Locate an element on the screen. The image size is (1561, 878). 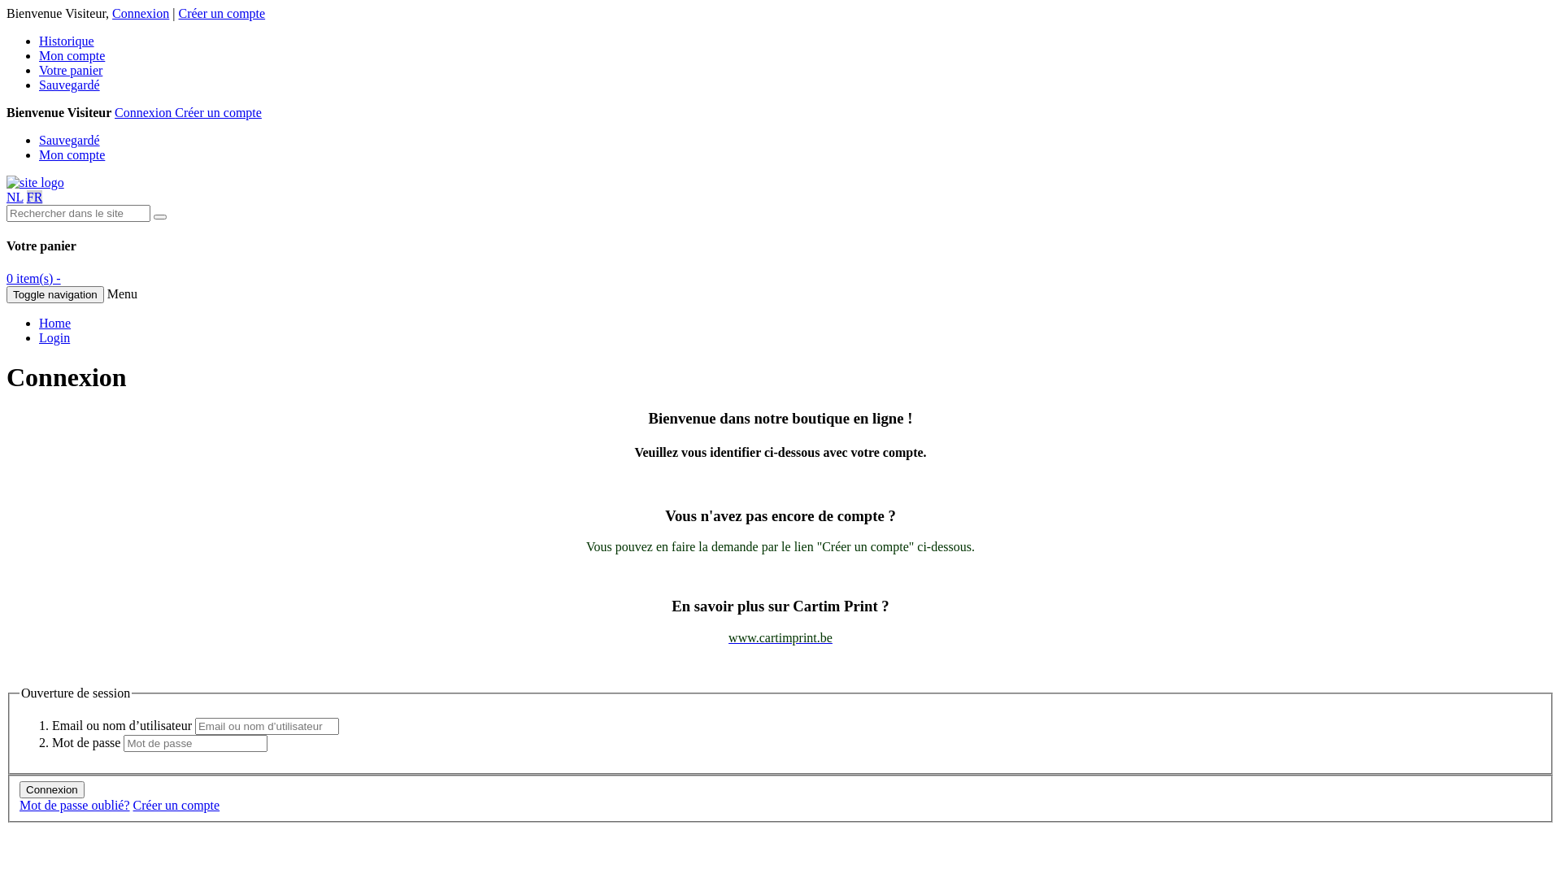
0 item(s) - is located at coordinates (34, 278).